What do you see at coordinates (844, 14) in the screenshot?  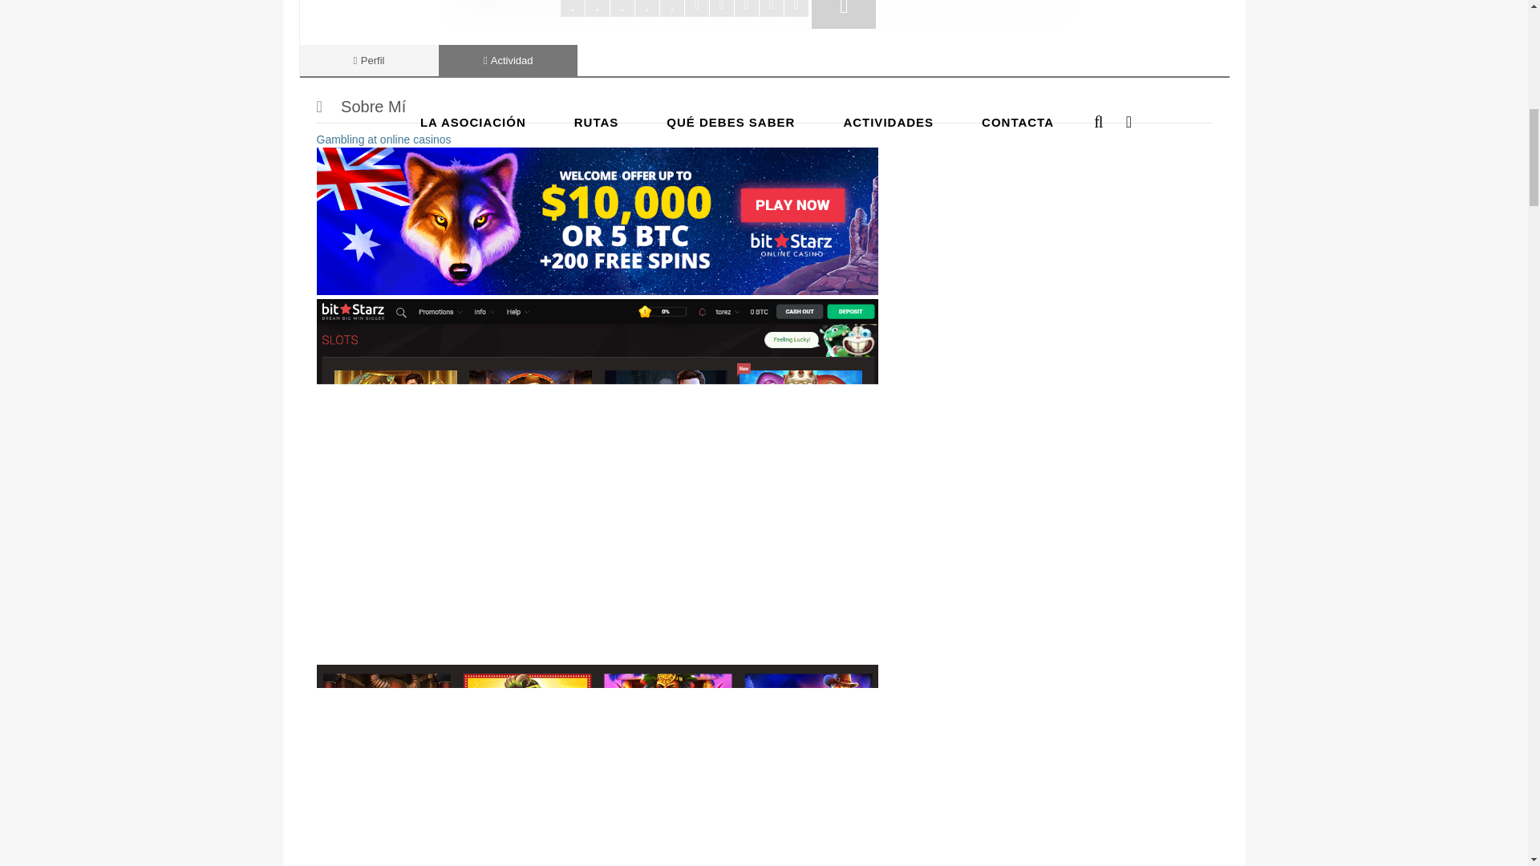 I see `Emblema del Nivel` at bounding box center [844, 14].